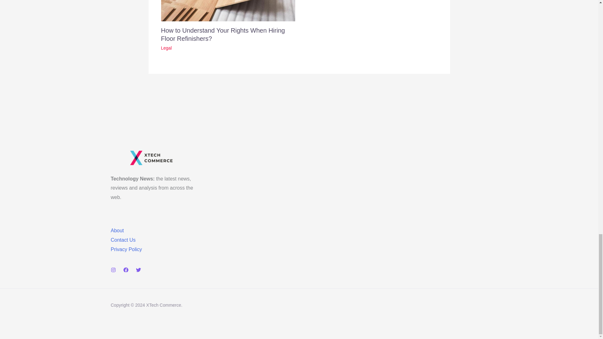 Image resolution: width=603 pixels, height=339 pixels. Describe the element at coordinates (166, 48) in the screenshot. I see `Legal` at that location.